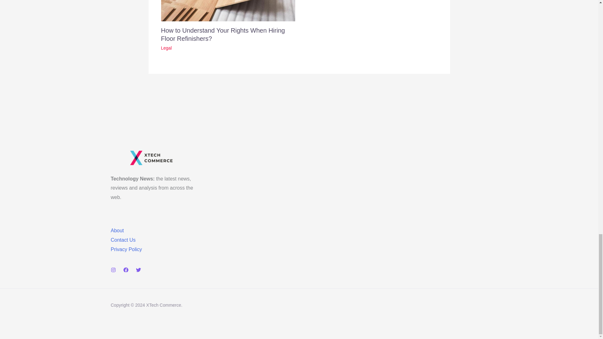 Image resolution: width=603 pixels, height=339 pixels. Describe the element at coordinates (166, 48) in the screenshot. I see `Legal` at that location.